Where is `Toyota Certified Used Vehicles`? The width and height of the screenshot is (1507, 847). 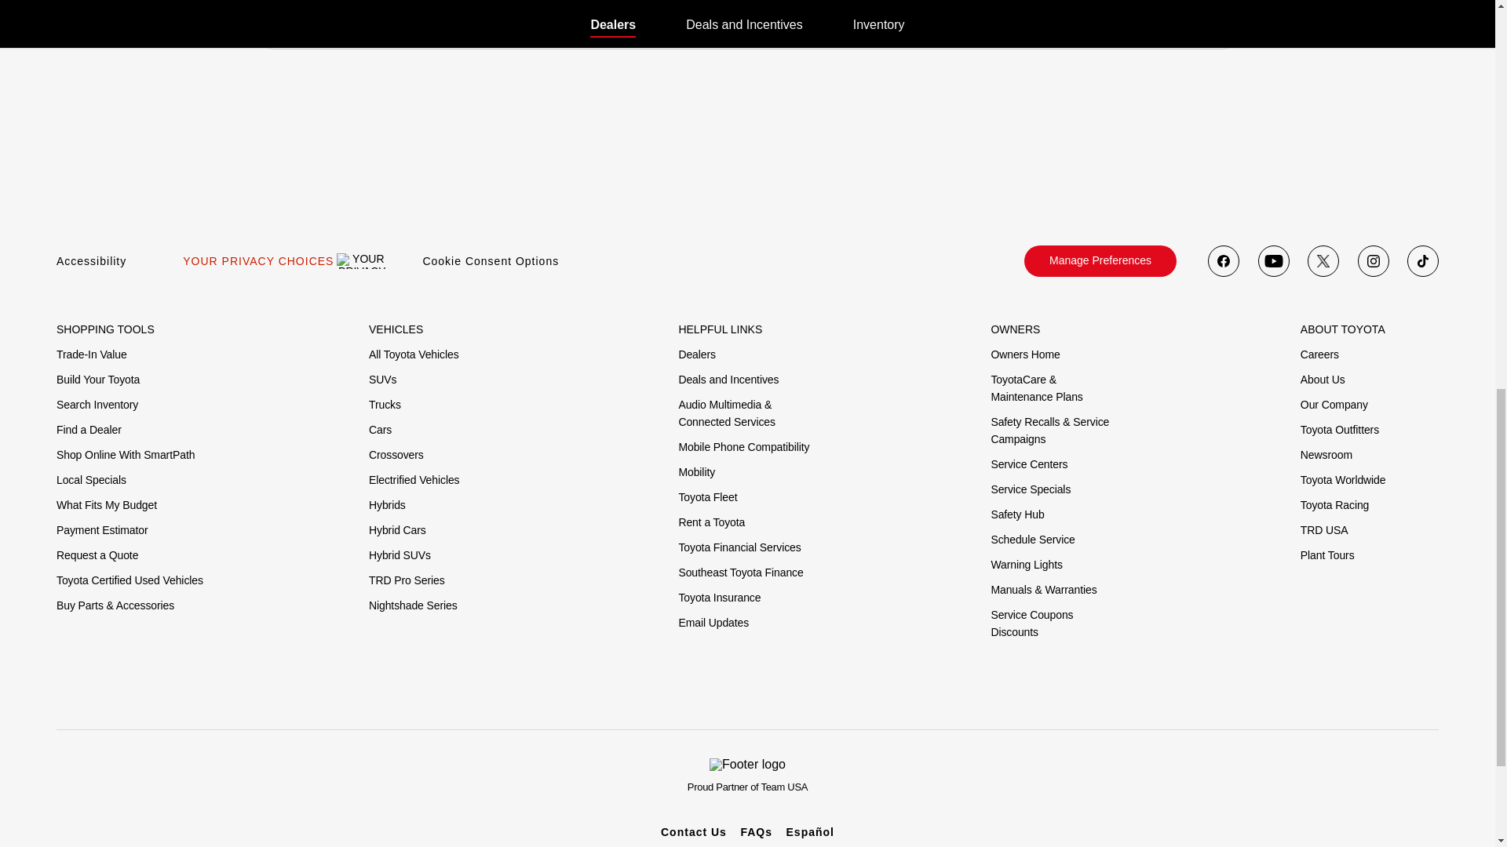 Toyota Certified Used Vehicles is located at coordinates (130, 580).